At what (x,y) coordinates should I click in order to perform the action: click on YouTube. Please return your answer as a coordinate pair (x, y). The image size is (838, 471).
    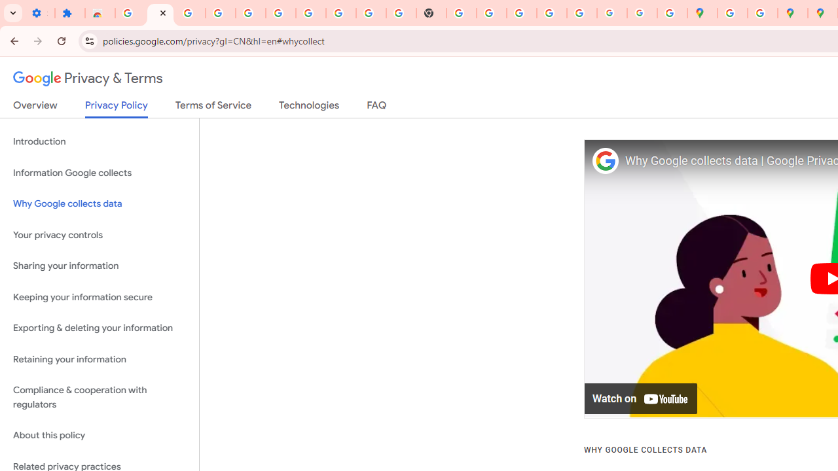
    Looking at the image, I should click on (371, 13).